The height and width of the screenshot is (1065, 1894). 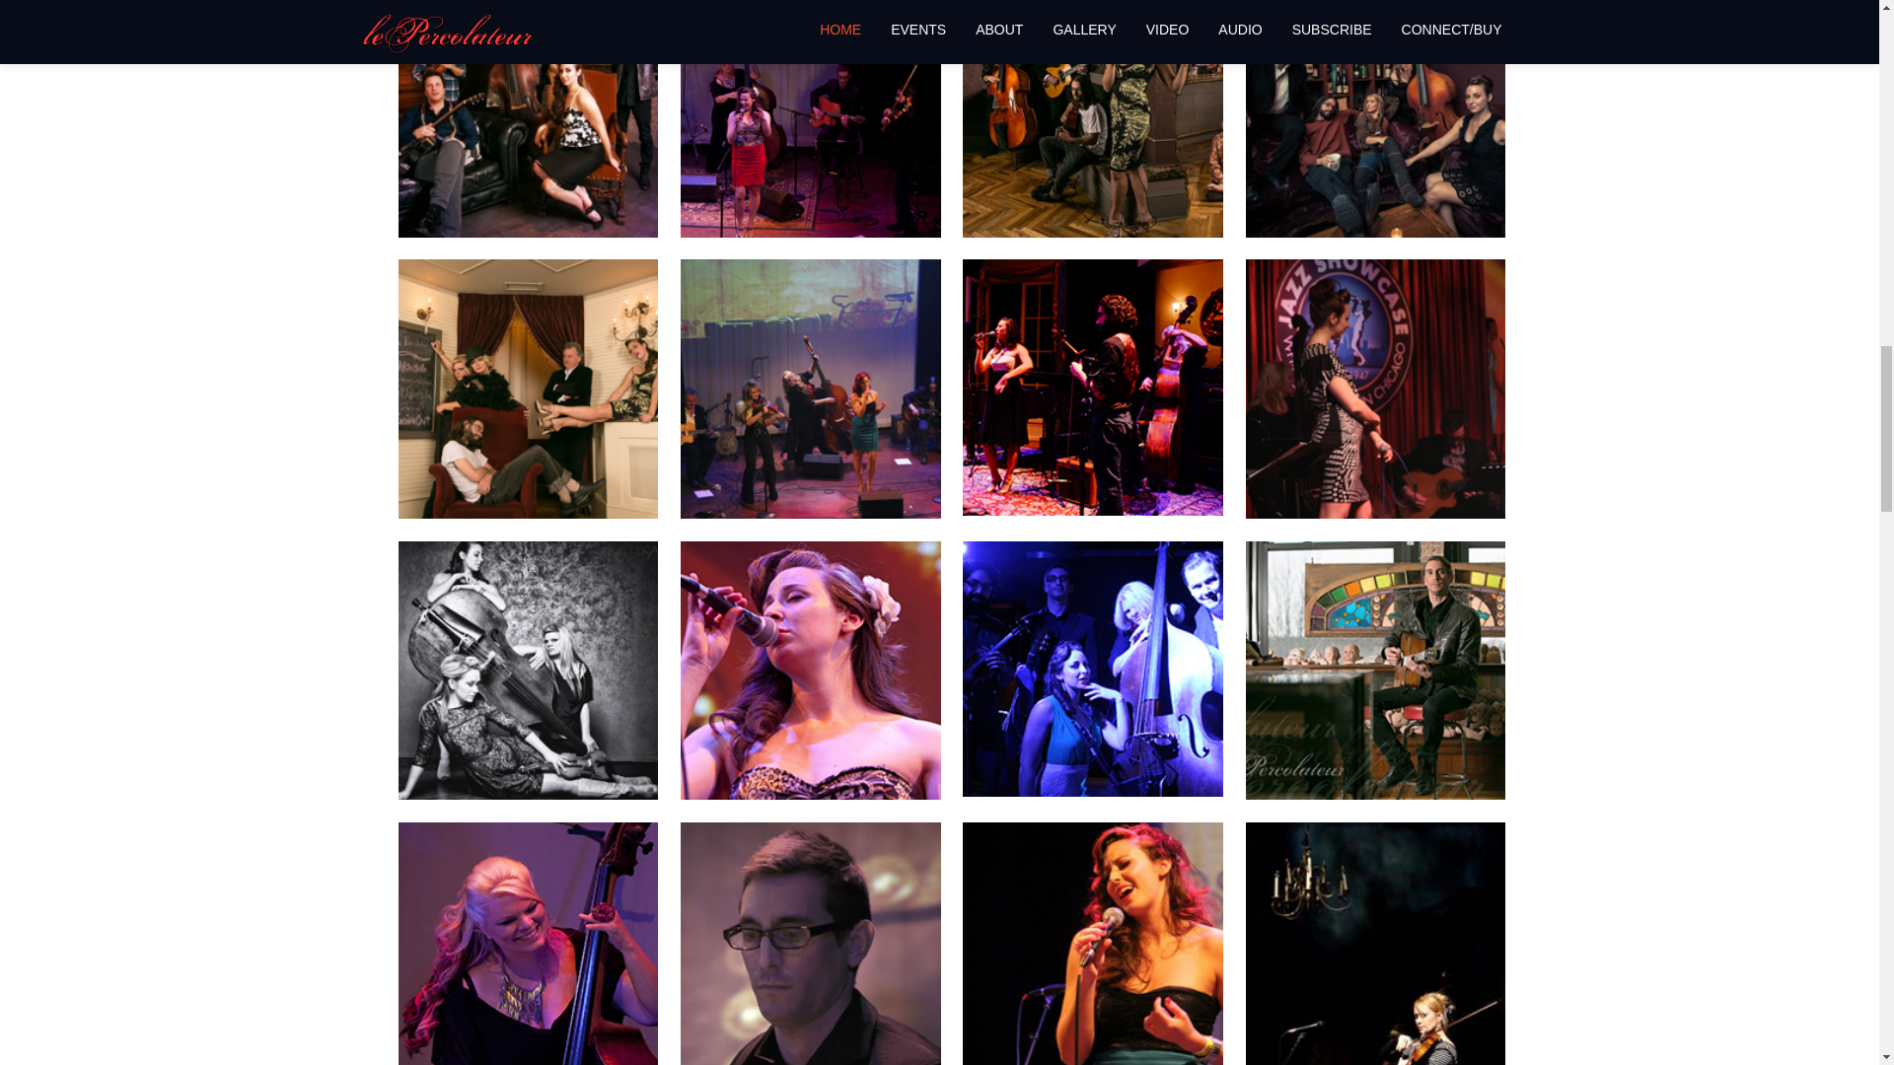 I want to click on lePercolateur, so click(x=527, y=387).